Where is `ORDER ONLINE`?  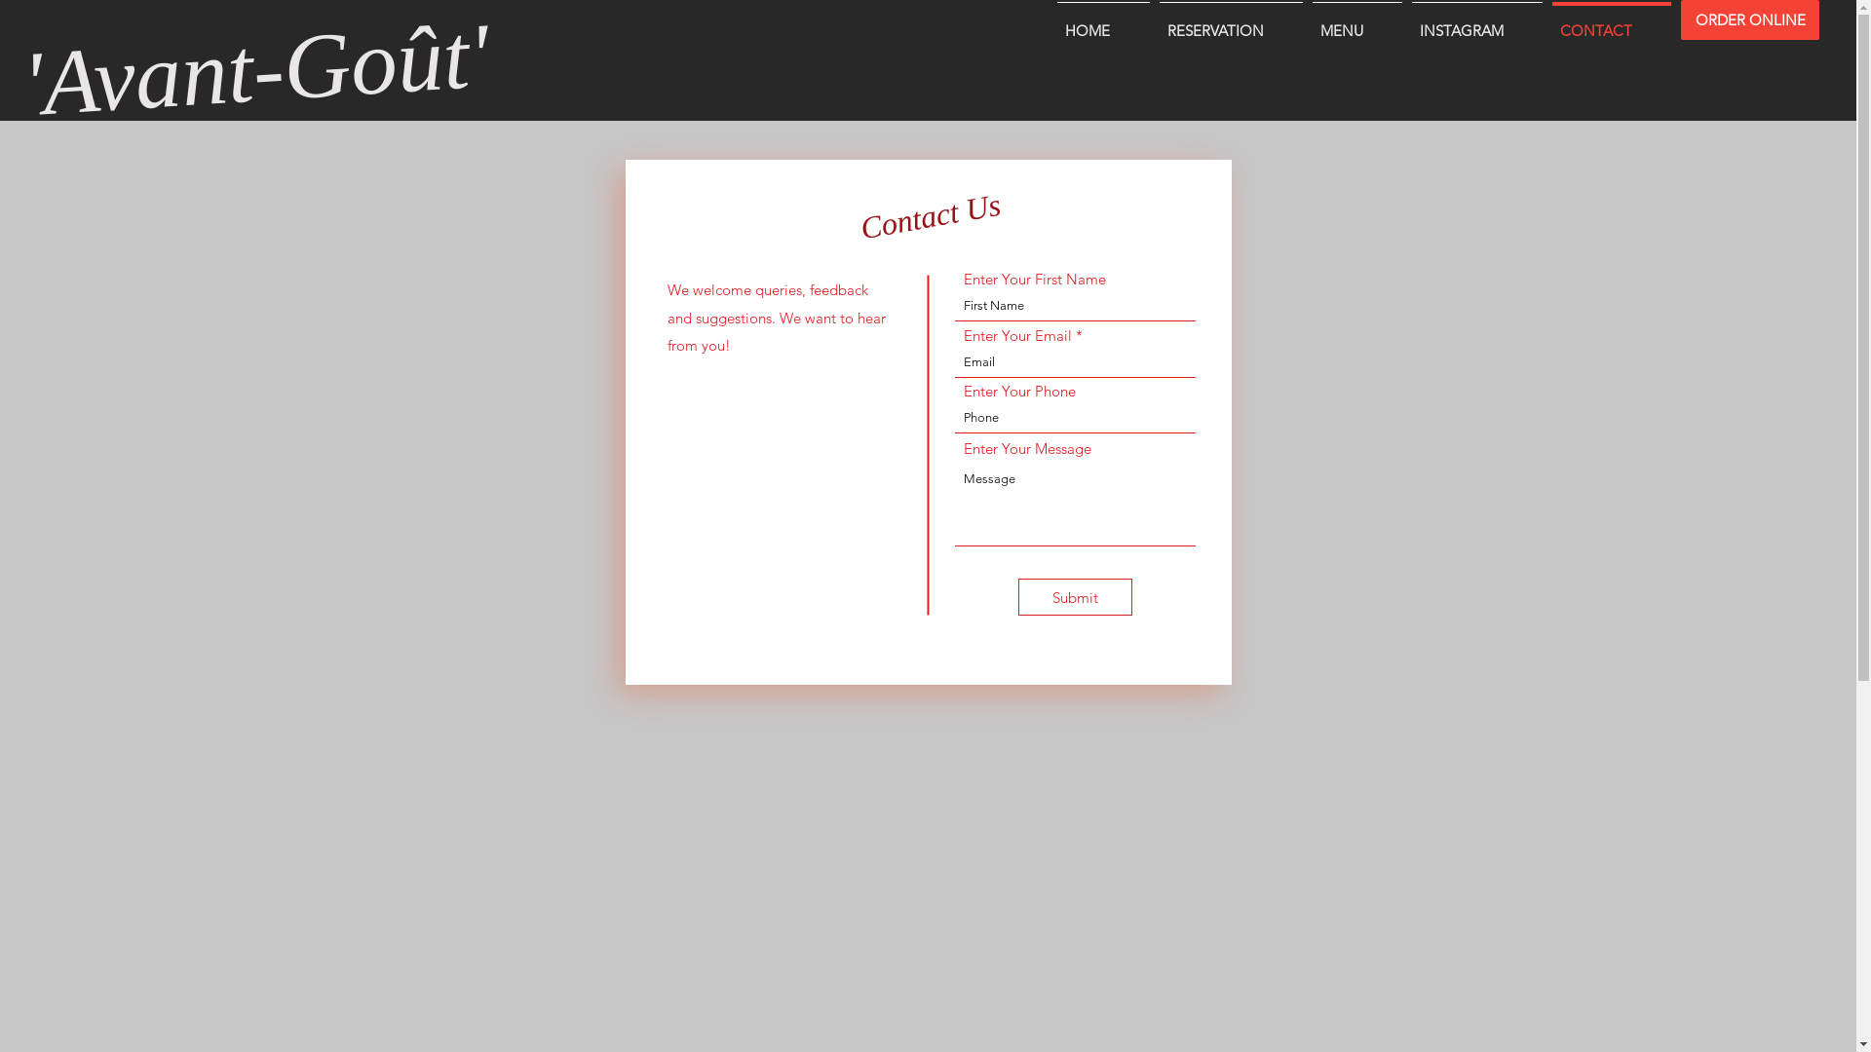 ORDER ONLINE is located at coordinates (1750, 19).